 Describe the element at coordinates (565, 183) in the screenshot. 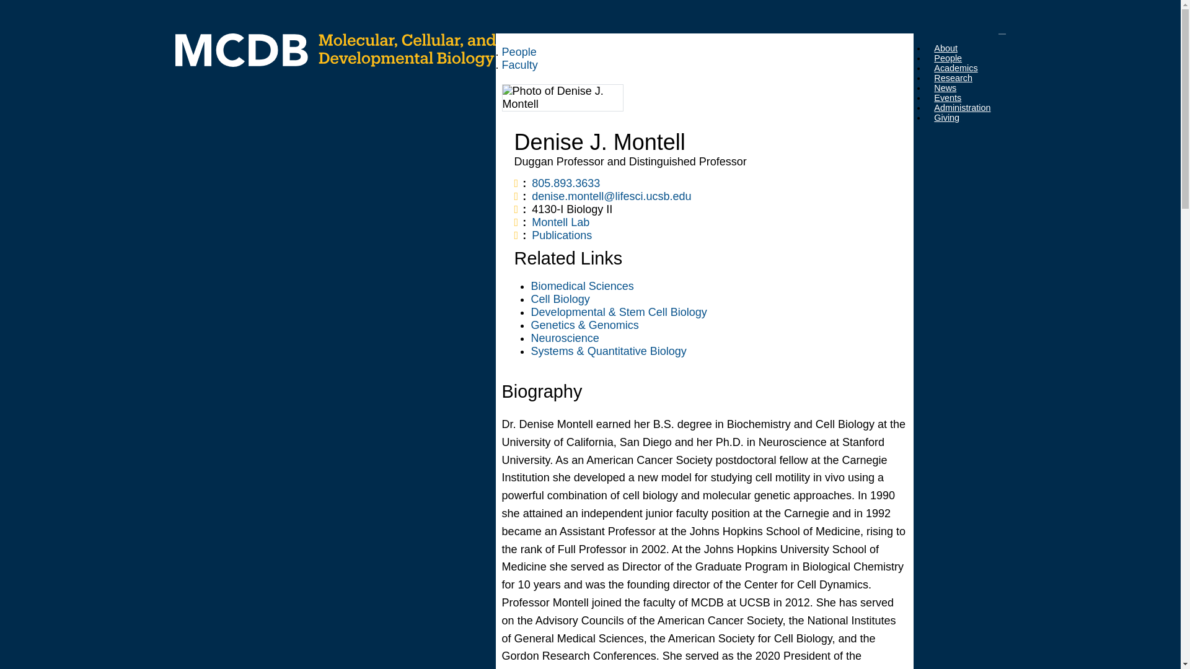

I see `805.893.3633` at that location.